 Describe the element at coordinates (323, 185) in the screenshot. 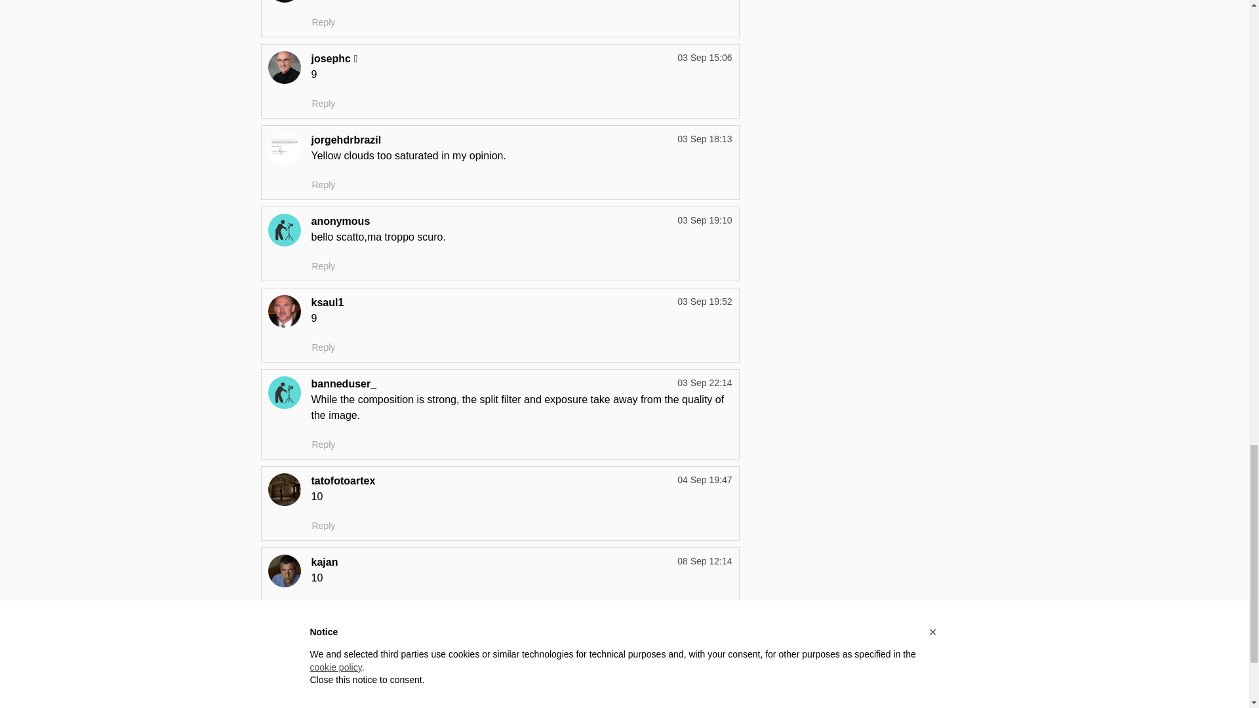

I see `Reply` at that location.